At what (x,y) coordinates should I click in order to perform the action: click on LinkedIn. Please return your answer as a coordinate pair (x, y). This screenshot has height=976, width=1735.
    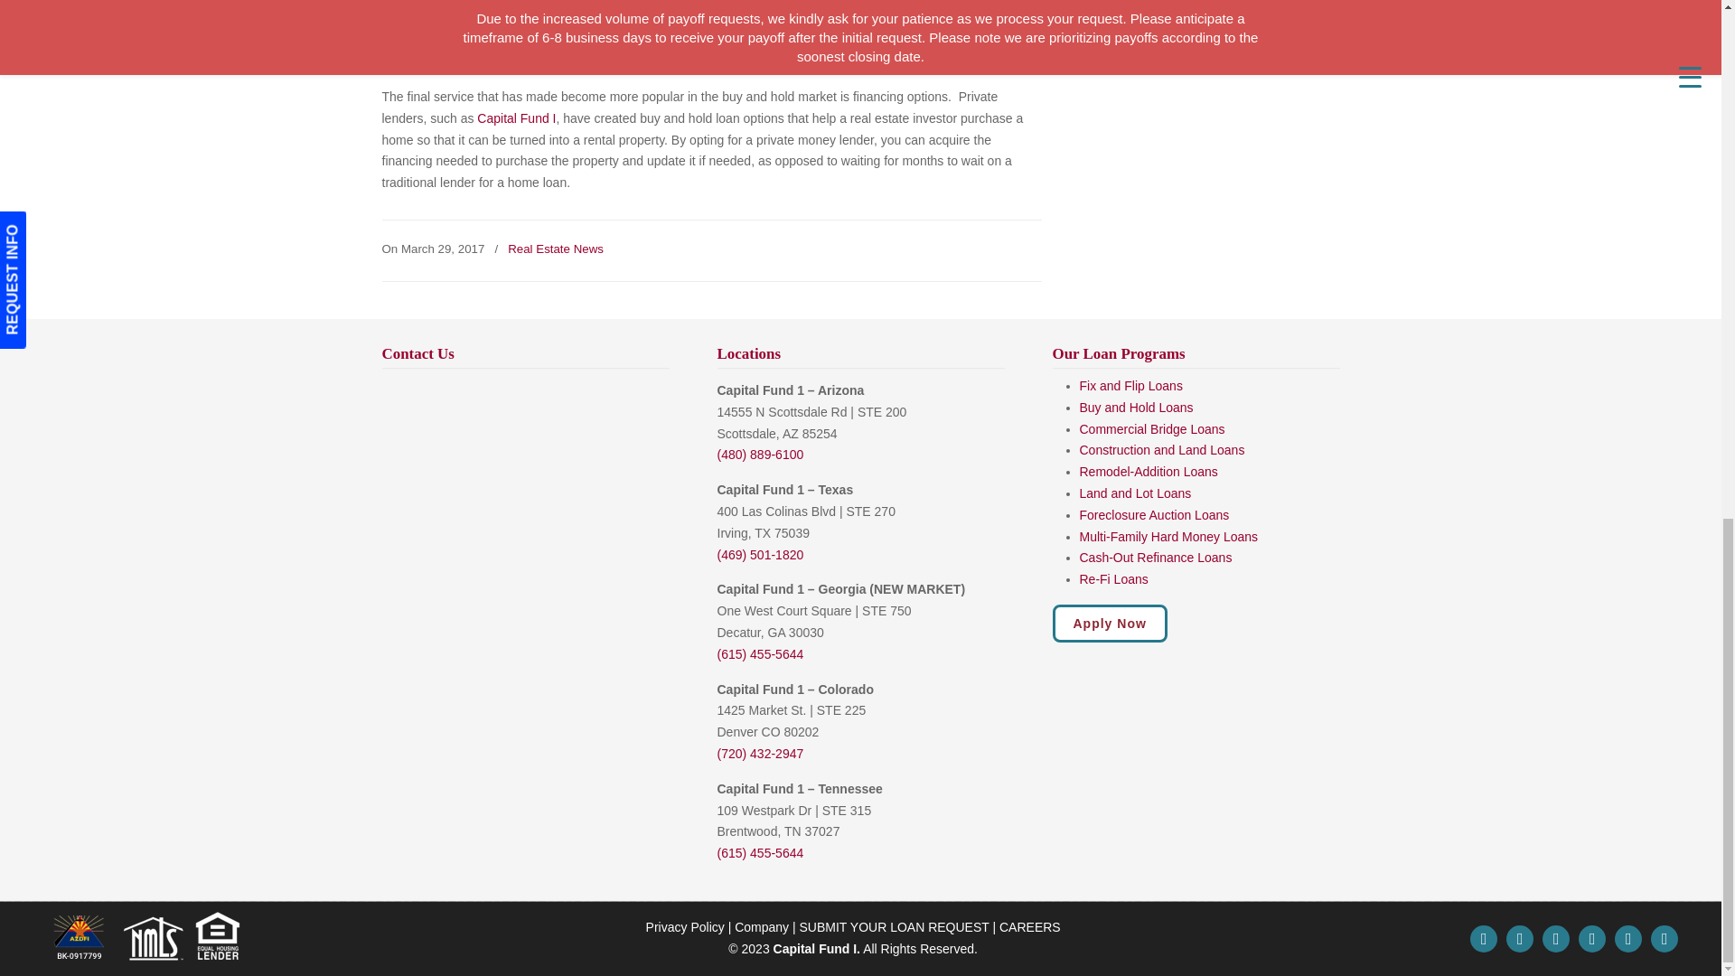
    Looking at the image, I should click on (1592, 940).